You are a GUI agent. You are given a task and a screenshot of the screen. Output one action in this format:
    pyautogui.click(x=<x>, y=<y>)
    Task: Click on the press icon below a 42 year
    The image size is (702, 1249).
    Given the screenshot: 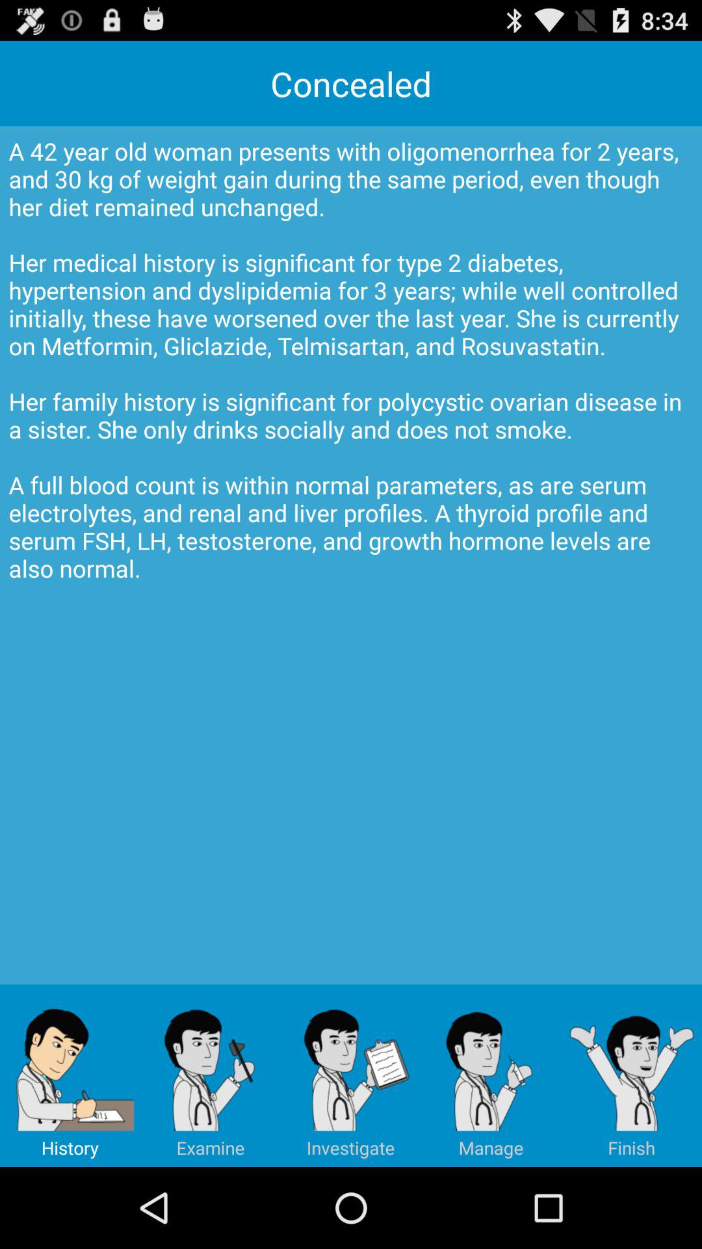 What is the action you would take?
    pyautogui.click(x=351, y=1075)
    